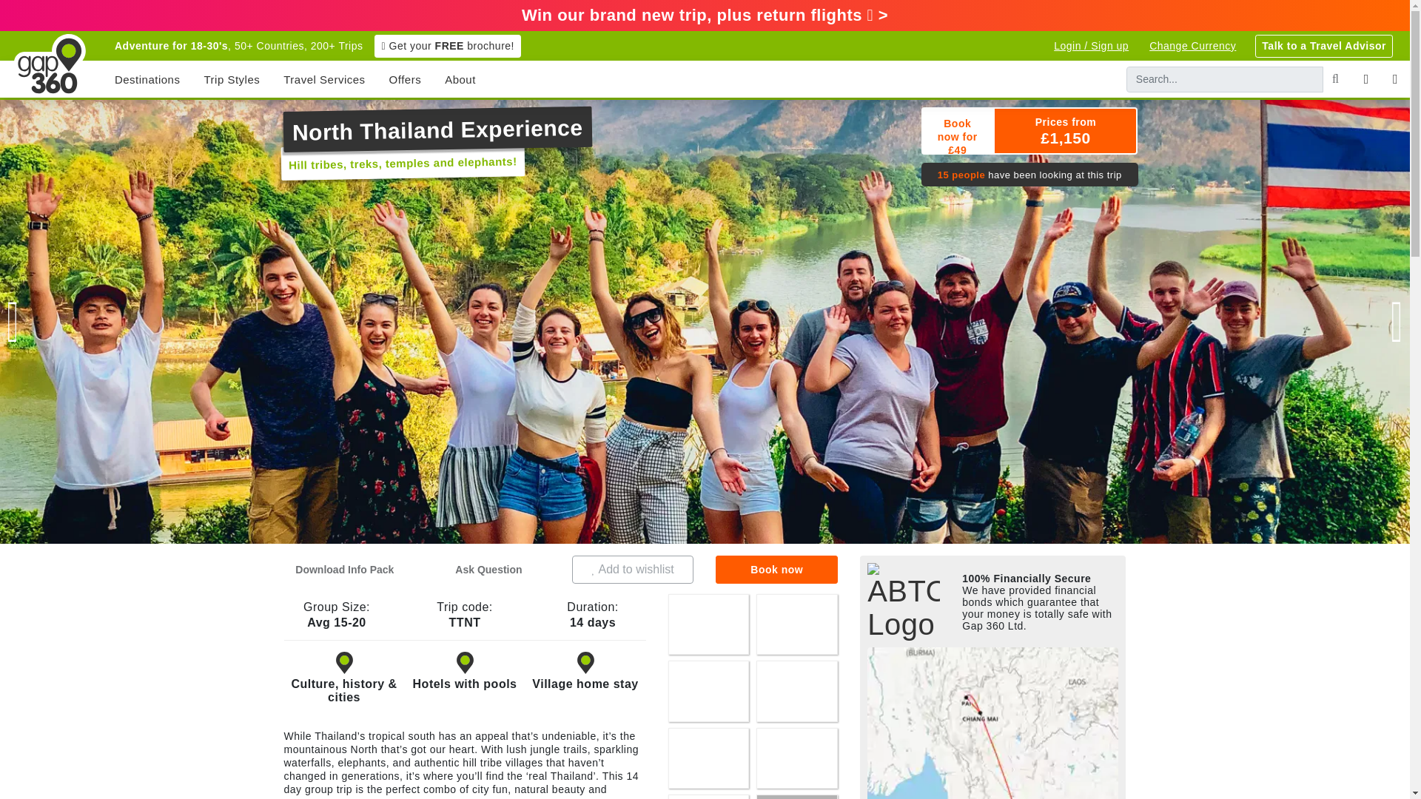 The image size is (1421, 799). I want to click on Talk to a Travel Advisor, so click(1323, 45).